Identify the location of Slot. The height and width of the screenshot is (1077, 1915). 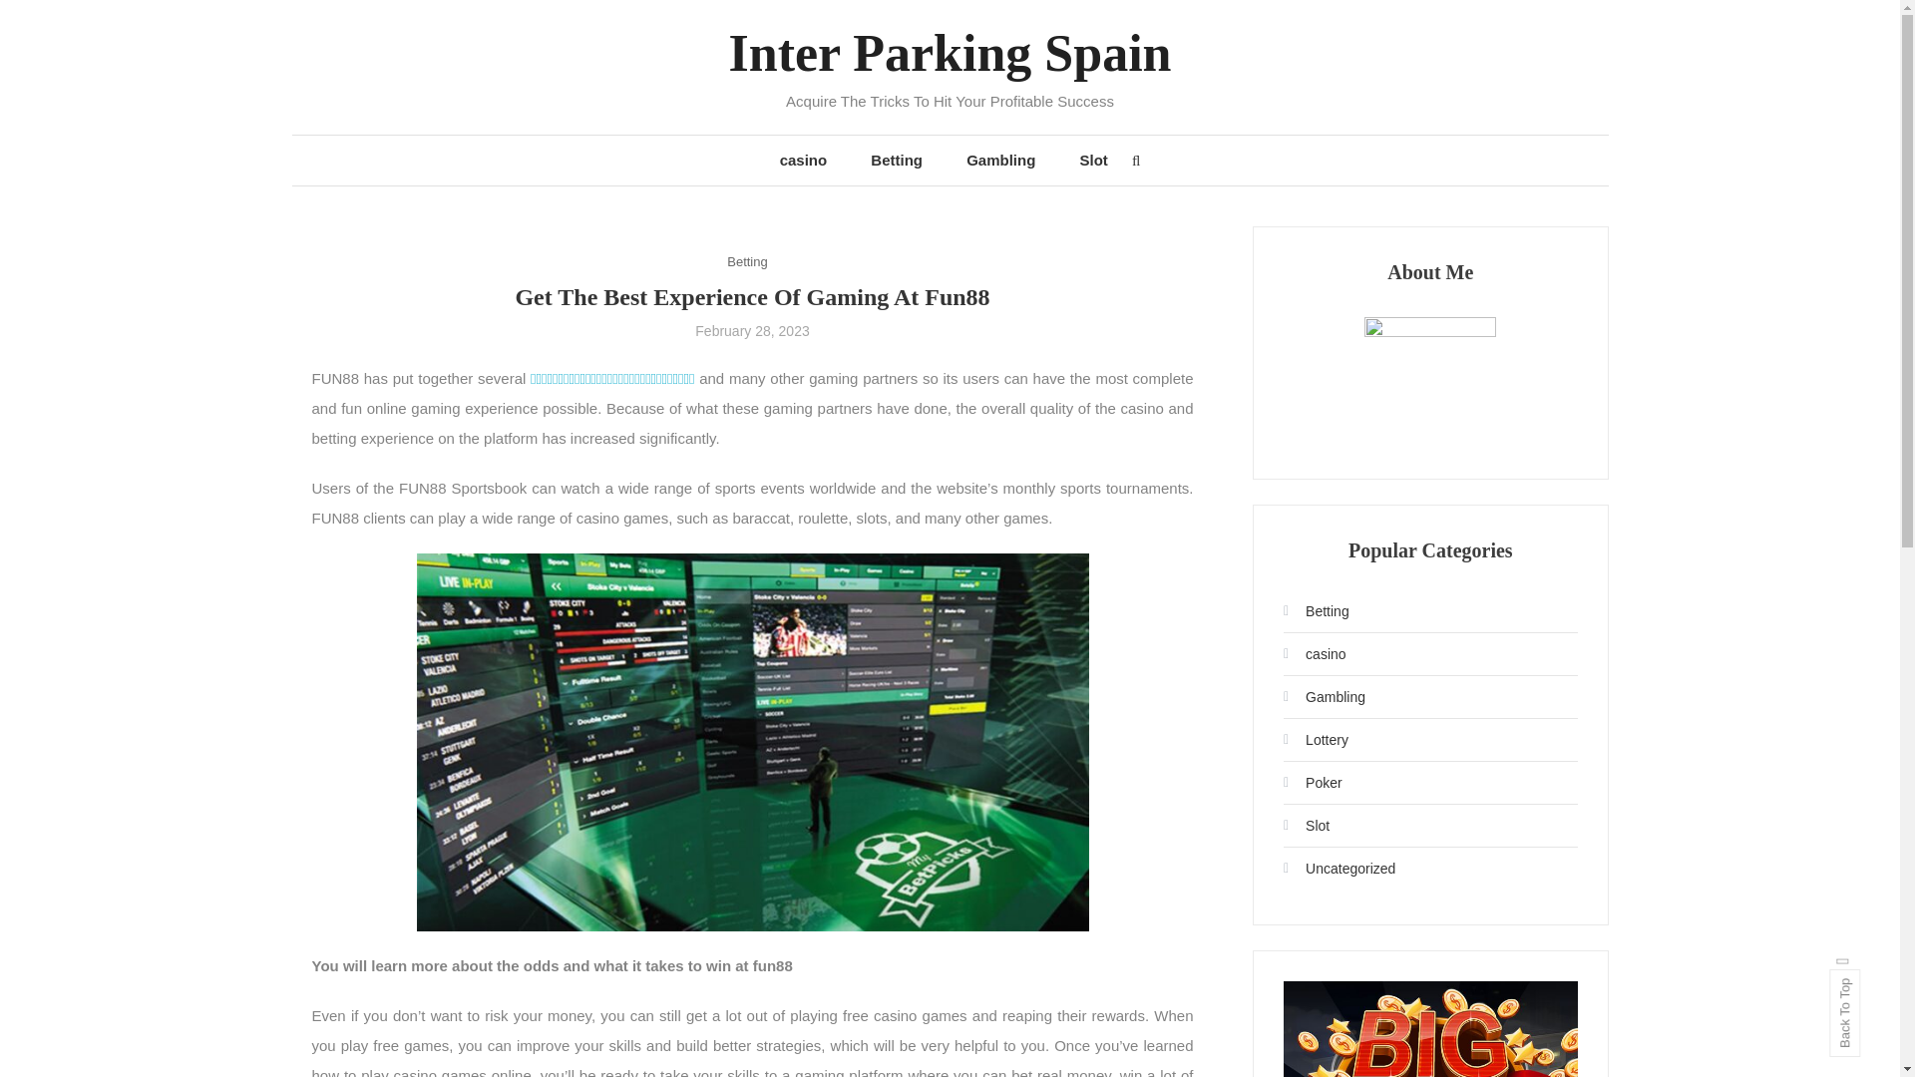
(1093, 160).